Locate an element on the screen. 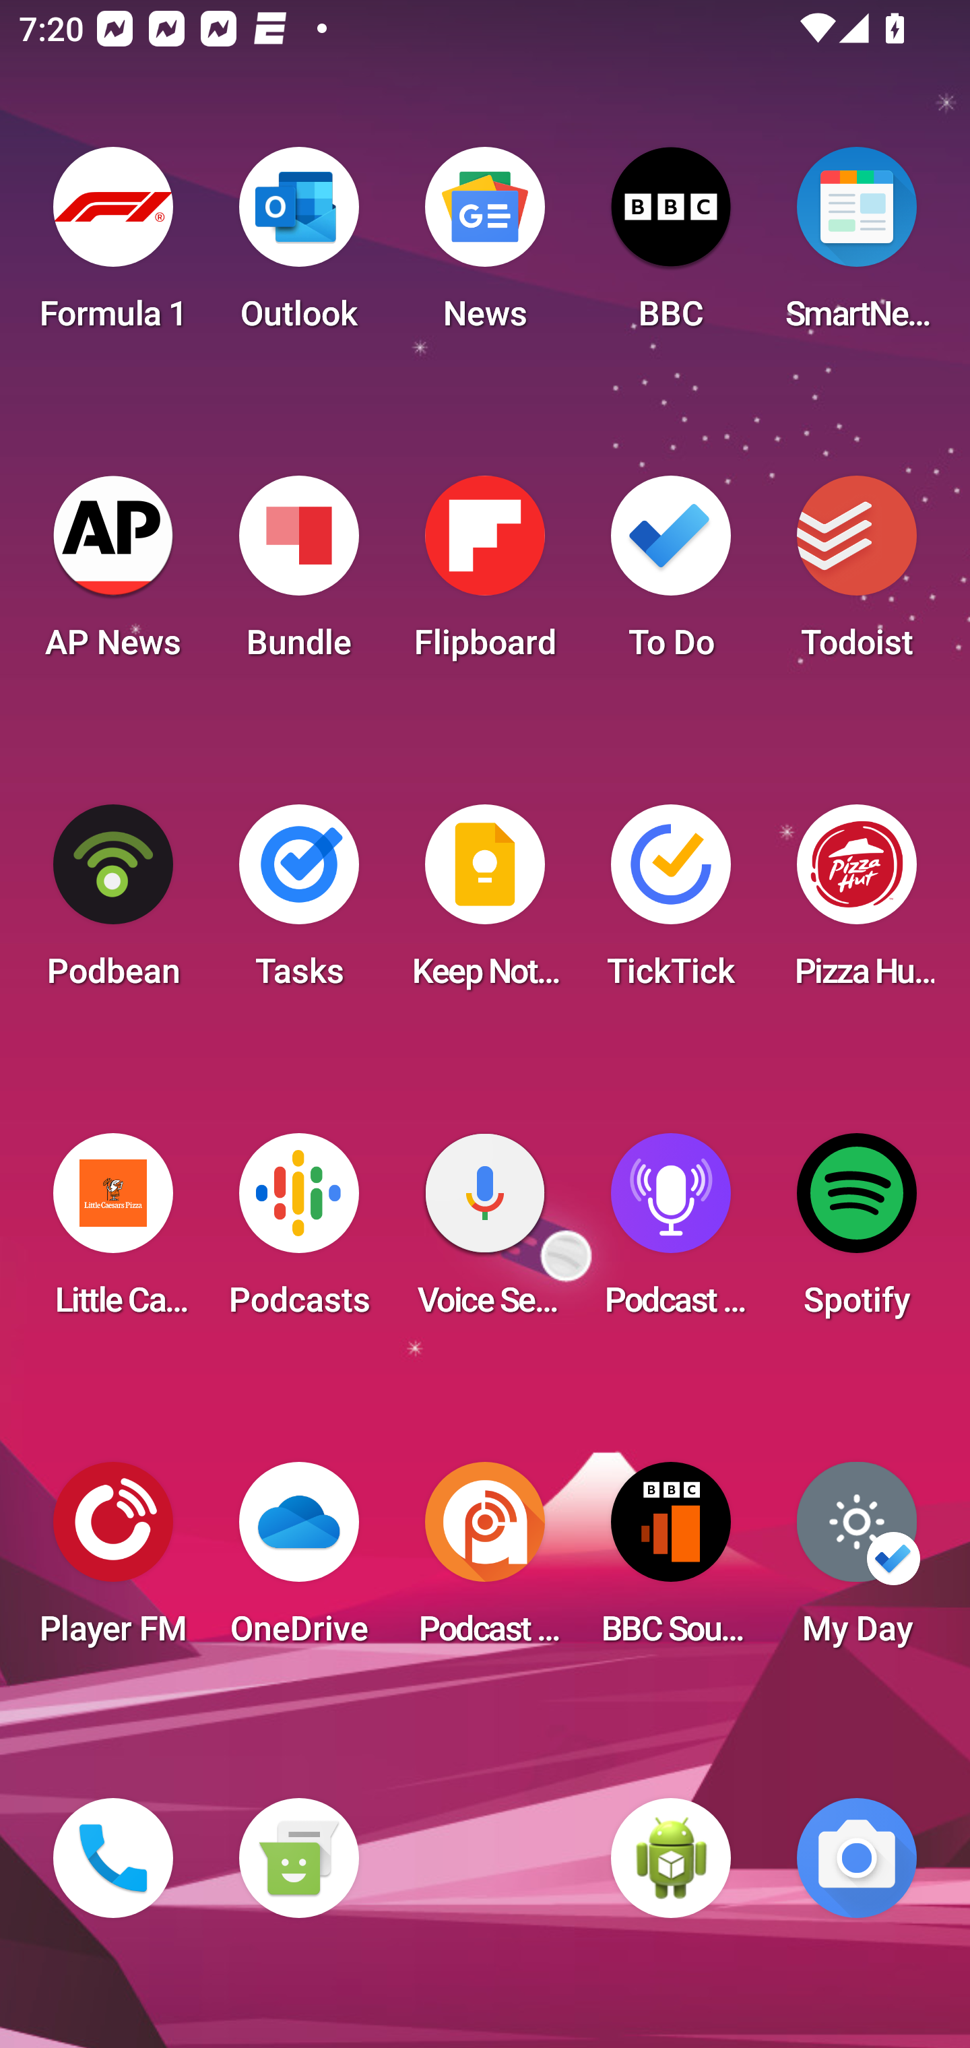 The width and height of the screenshot is (970, 2048). Messaging is located at coordinates (298, 1858).